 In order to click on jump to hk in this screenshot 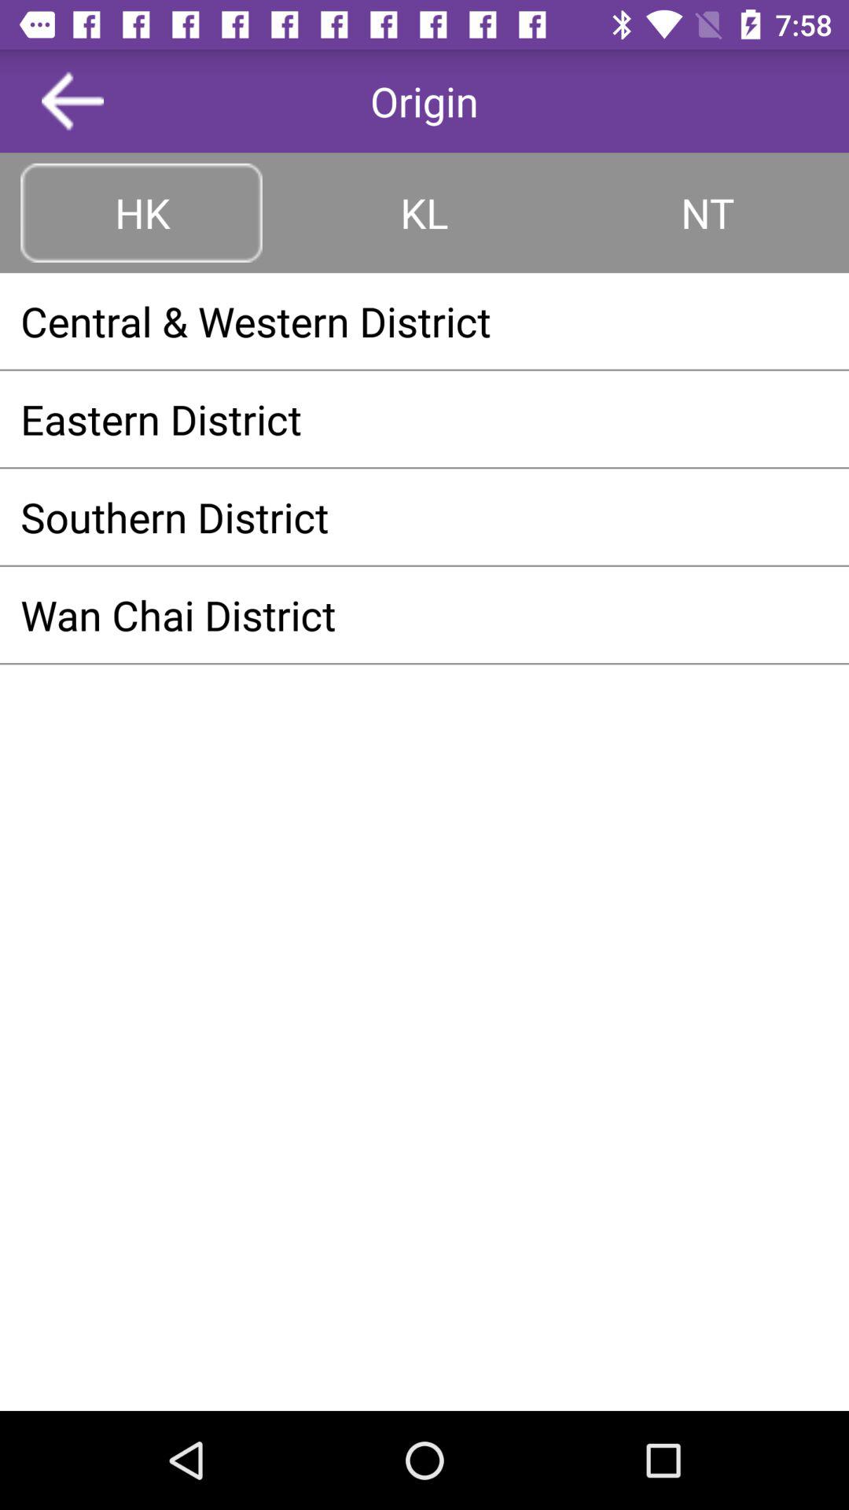, I will do `click(141, 212)`.